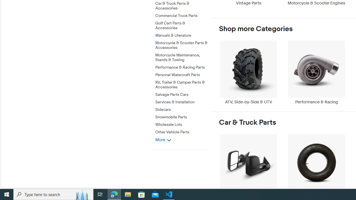  I want to click on Exterior Parts & Accessories, so click(248, 166).